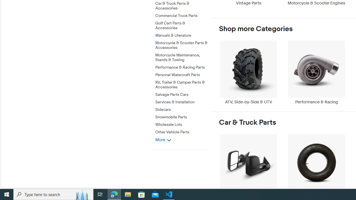  I want to click on Exterior Parts & Accessories, so click(248, 166).